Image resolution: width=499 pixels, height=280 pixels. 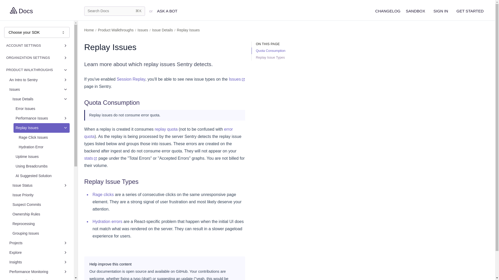 I want to click on PRODUCT WALKTHROUGHS, so click(x=37, y=70).